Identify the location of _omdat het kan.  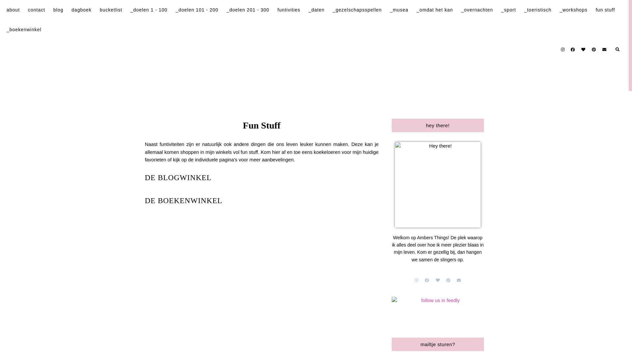
(434, 10).